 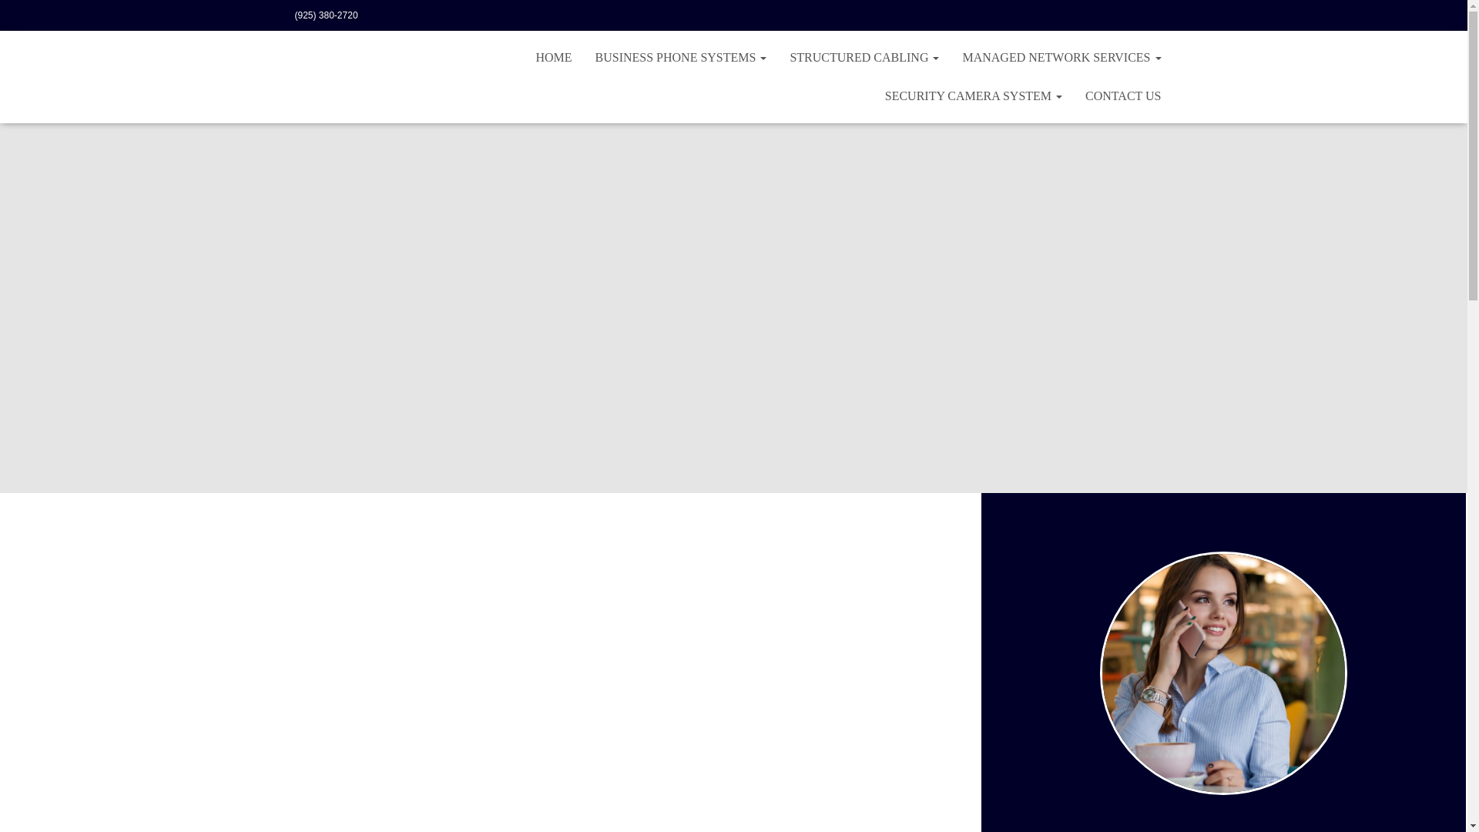 What do you see at coordinates (553, 57) in the screenshot?
I see `Home` at bounding box center [553, 57].